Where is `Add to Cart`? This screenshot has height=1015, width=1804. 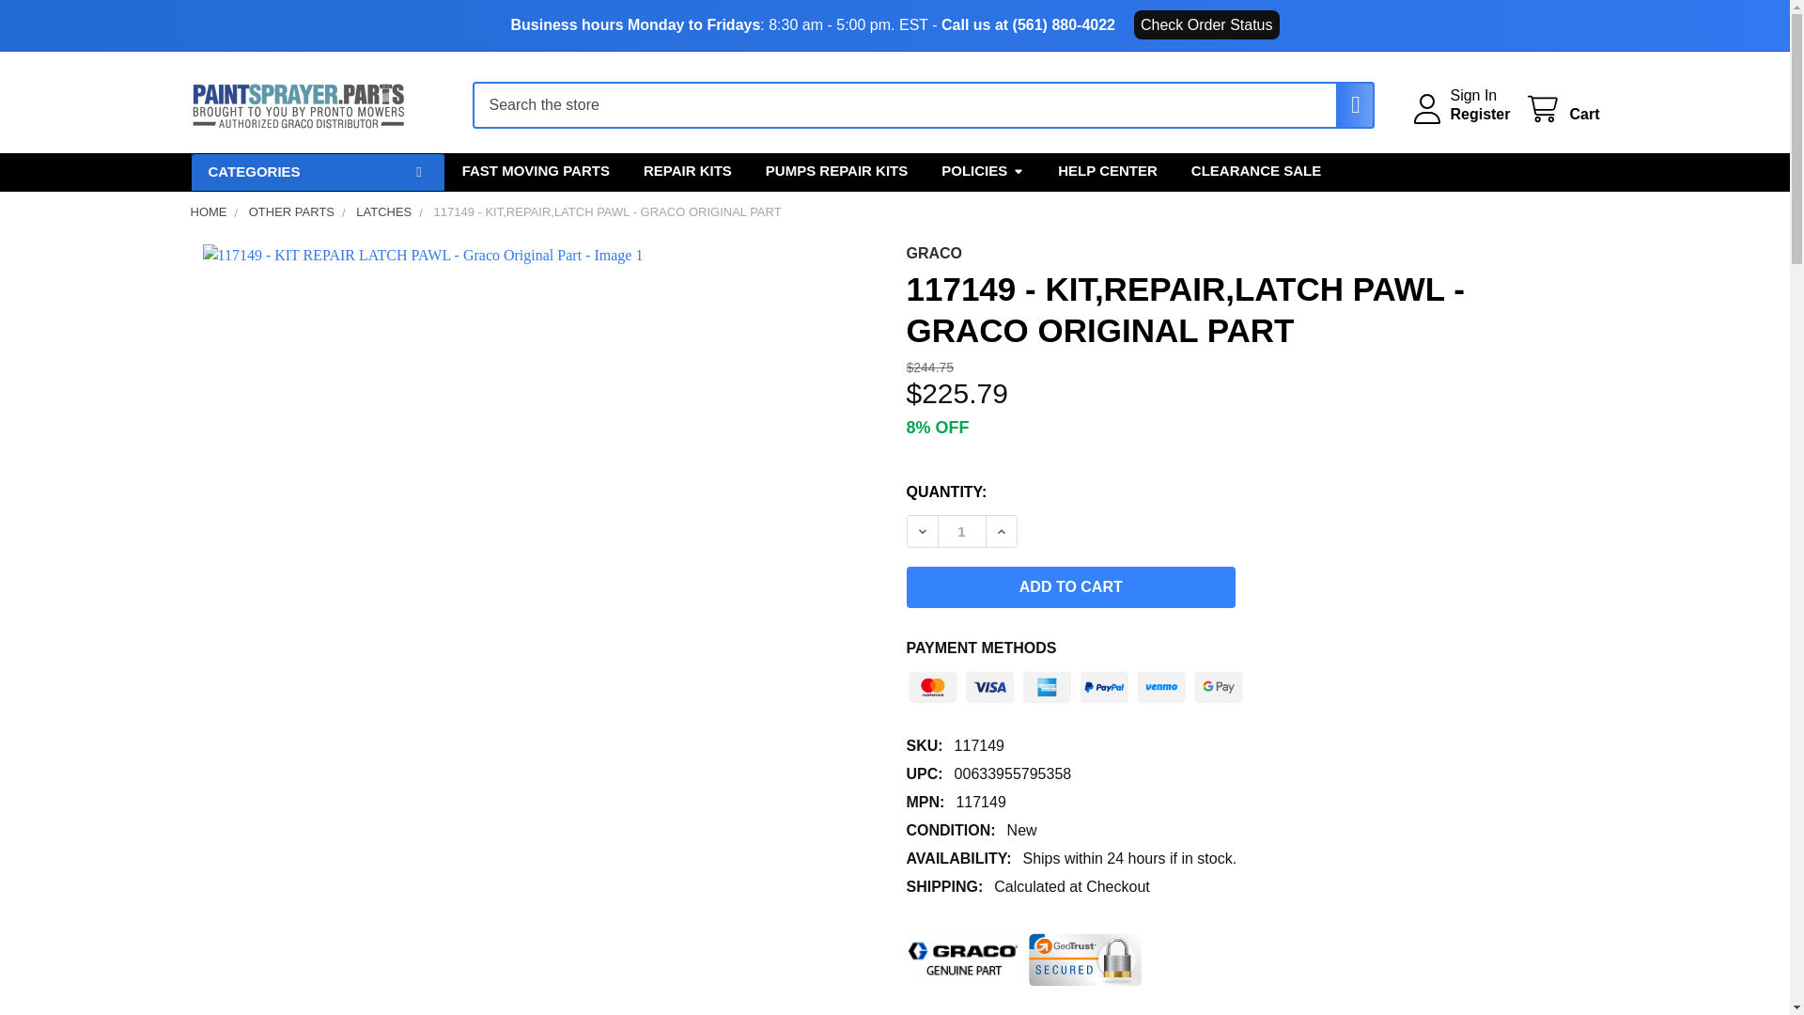 Add to Cart is located at coordinates (1070, 586).